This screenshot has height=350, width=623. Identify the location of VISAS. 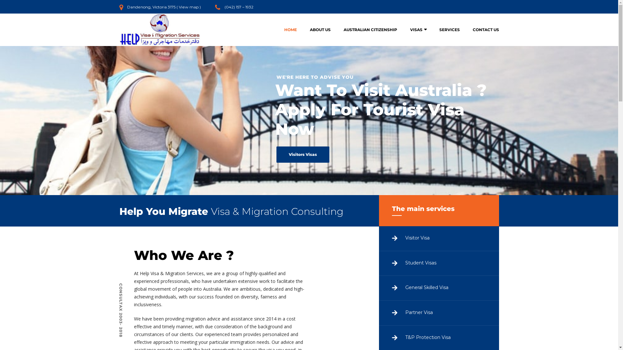
(418, 30).